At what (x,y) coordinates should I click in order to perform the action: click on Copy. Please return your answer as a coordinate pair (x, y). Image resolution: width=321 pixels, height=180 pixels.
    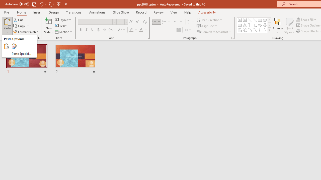
    Looking at the image, I should click on (22, 26).